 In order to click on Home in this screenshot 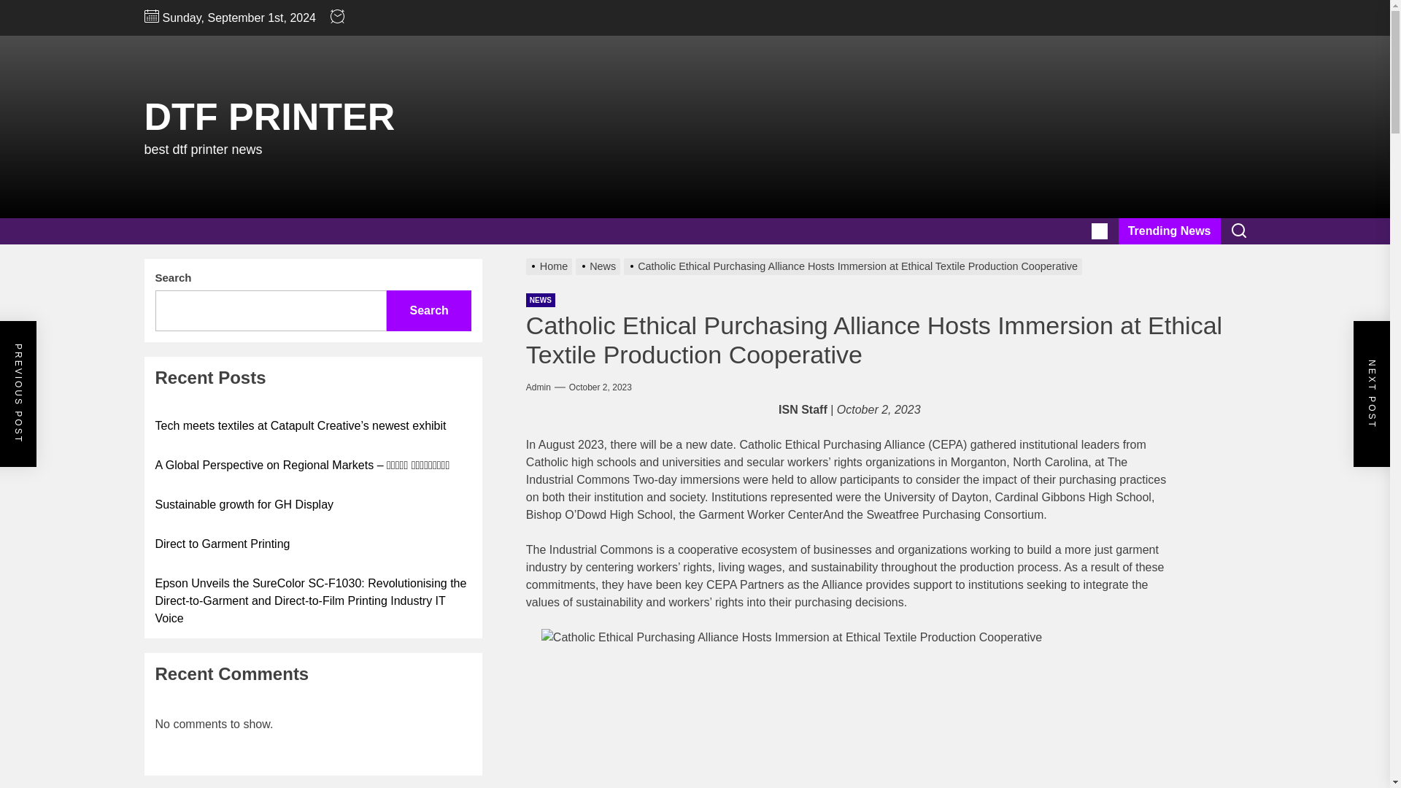, I will do `click(551, 266)`.